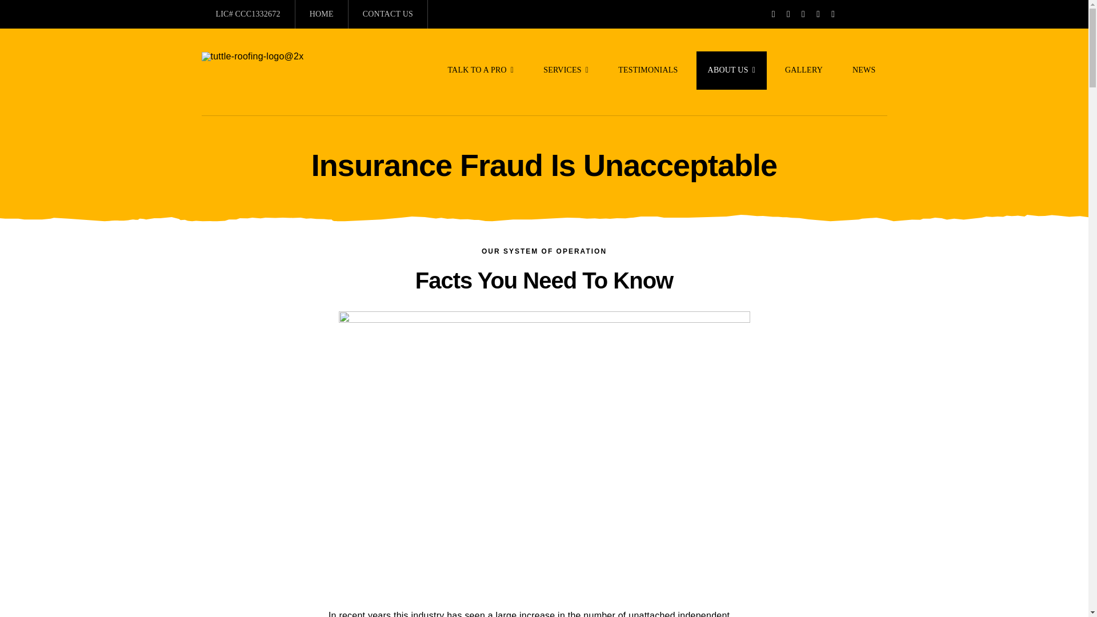 The image size is (1097, 617). What do you see at coordinates (566, 70) in the screenshot?
I see `SERVICES` at bounding box center [566, 70].